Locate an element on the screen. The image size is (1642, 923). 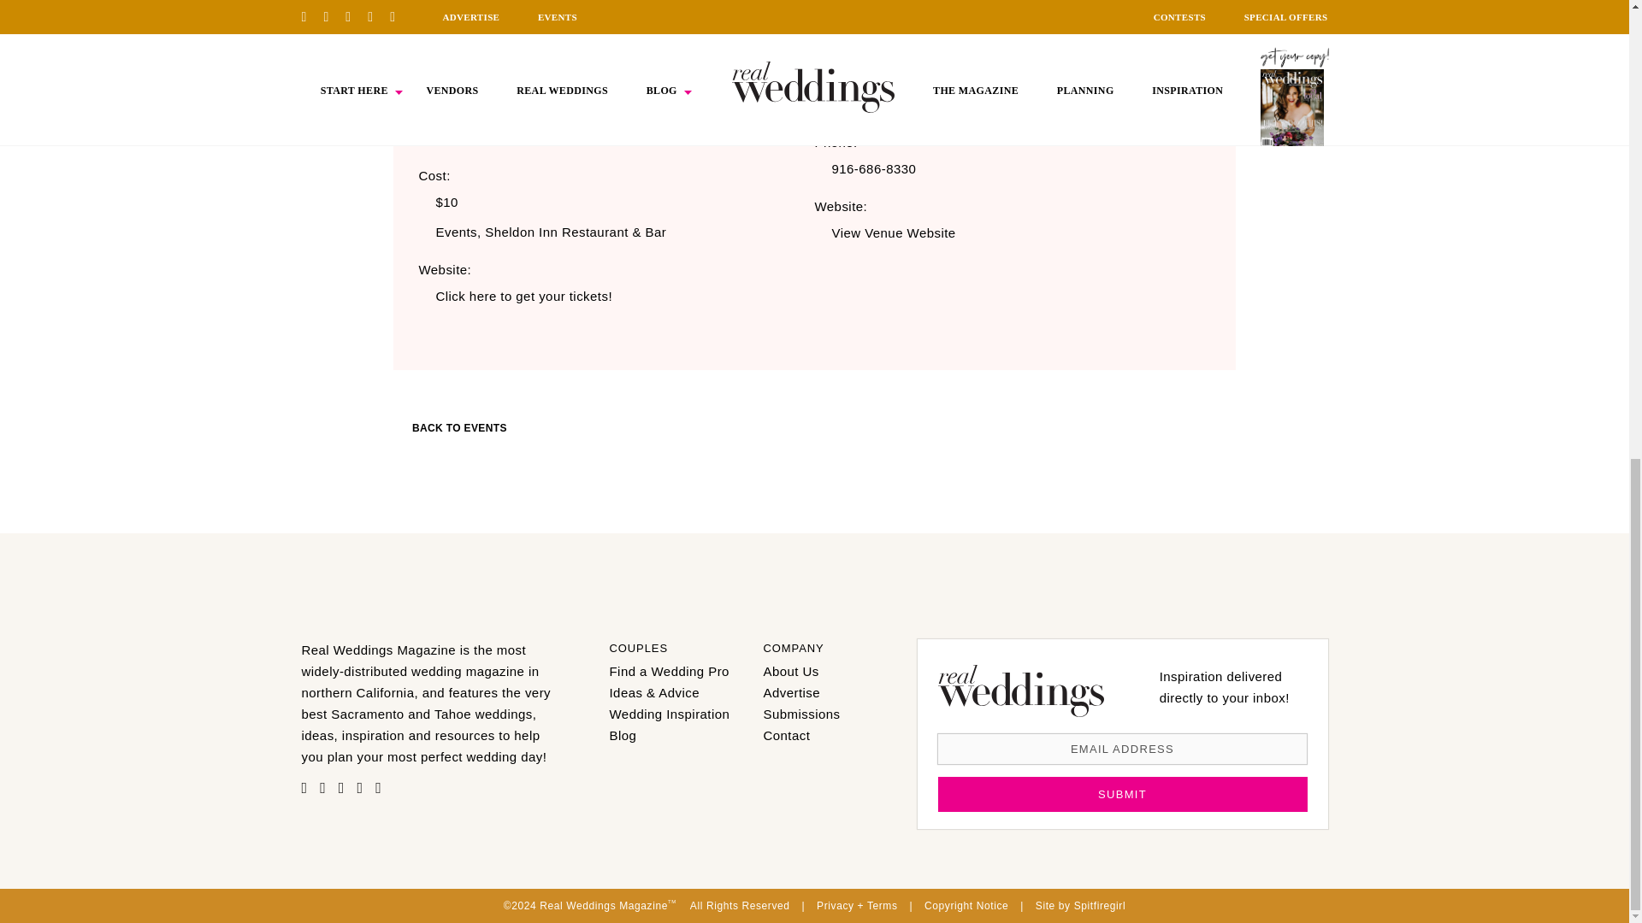
Instagram is located at coordinates (346, 788).